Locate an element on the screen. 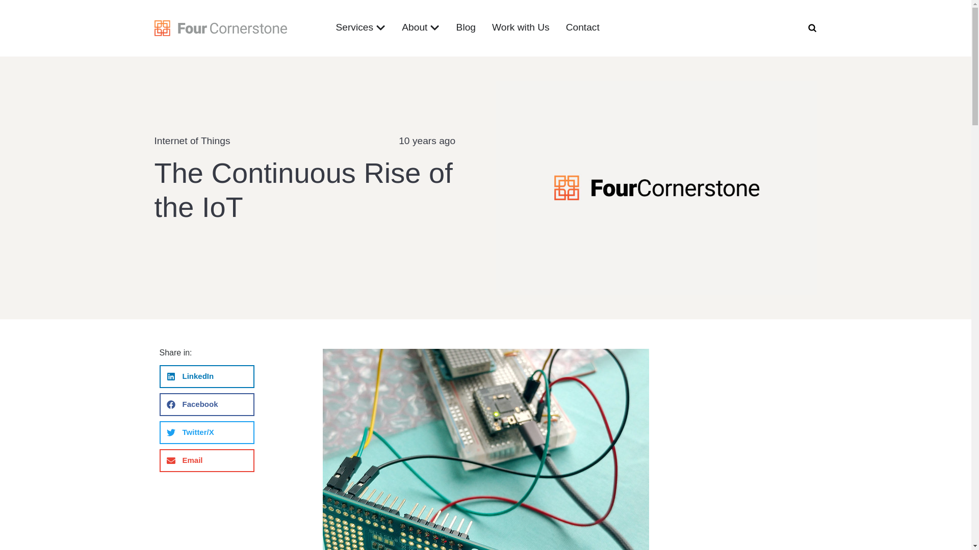 This screenshot has width=979, height=550. Contact is located at coordinates (582, 28).